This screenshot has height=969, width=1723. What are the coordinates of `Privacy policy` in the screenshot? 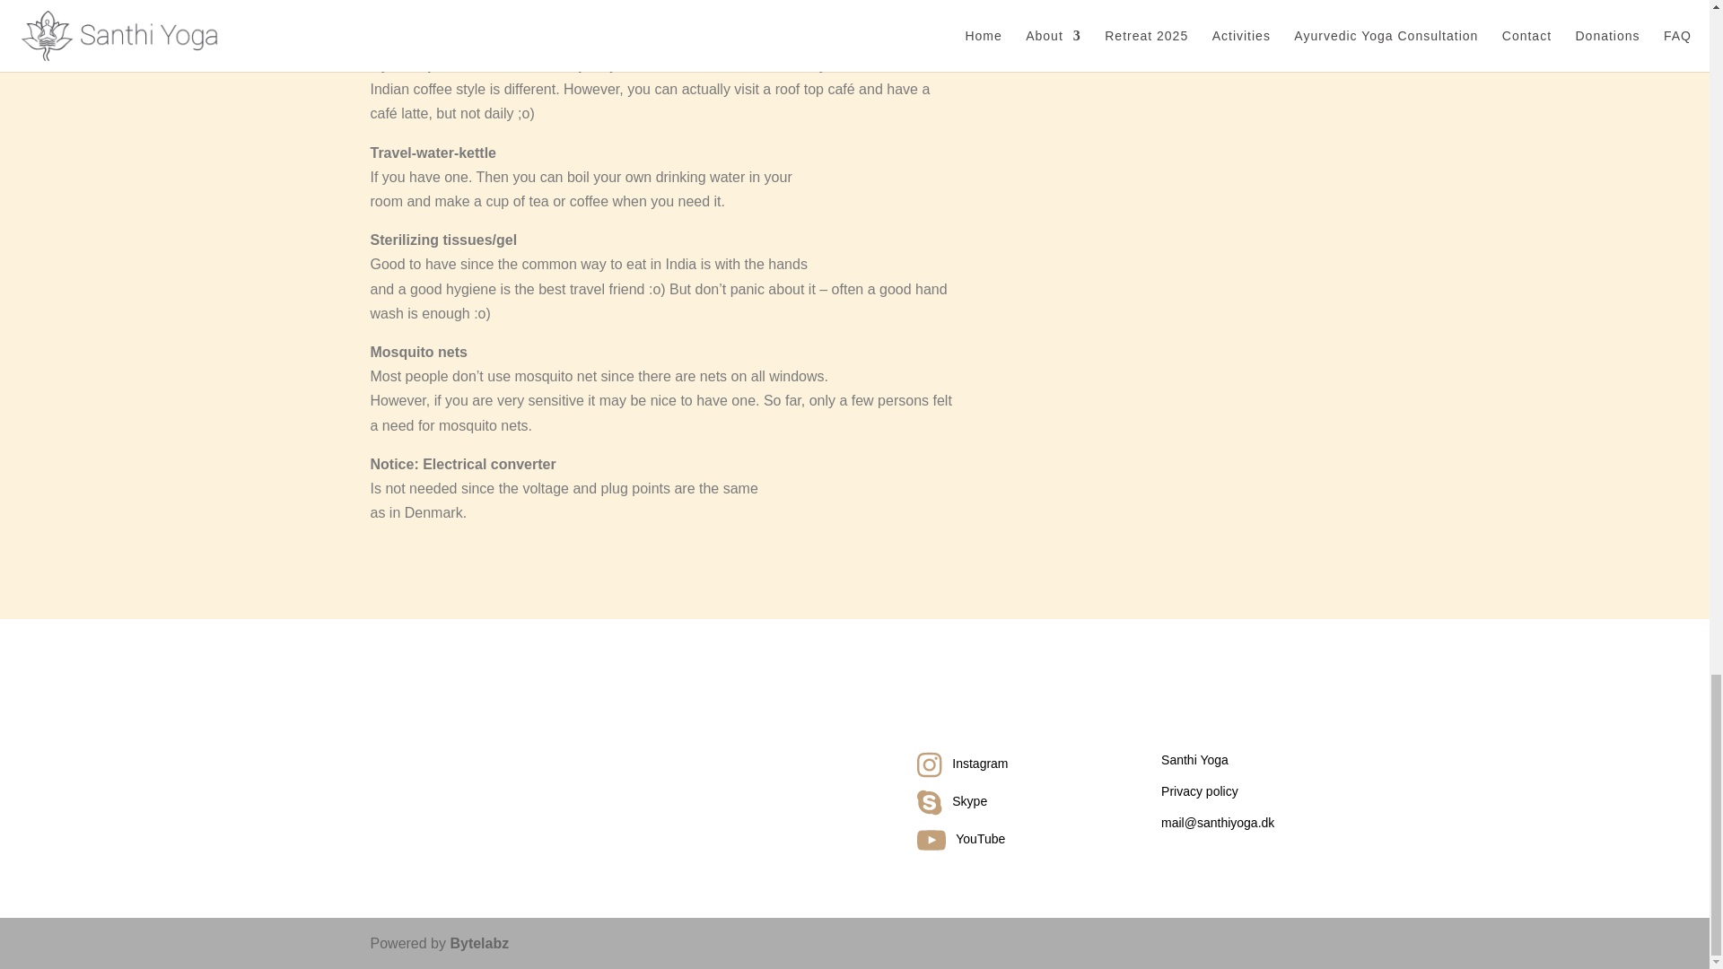 It's located at (1200, 790).